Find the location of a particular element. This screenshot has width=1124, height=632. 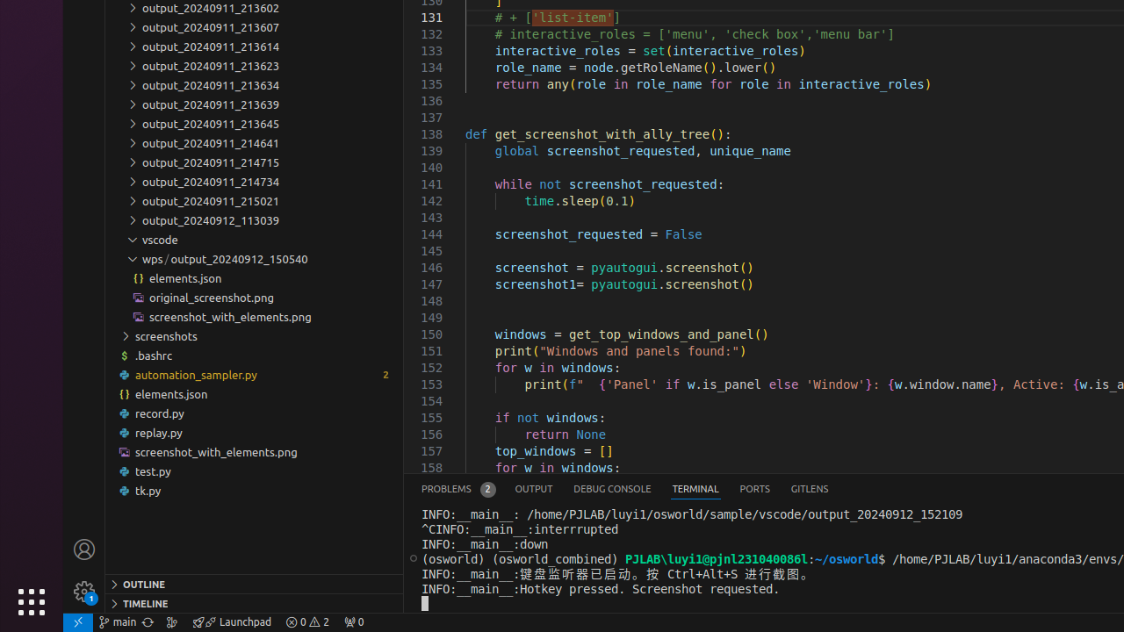

output_20240911_213607 is located at coordinates (255, 27).